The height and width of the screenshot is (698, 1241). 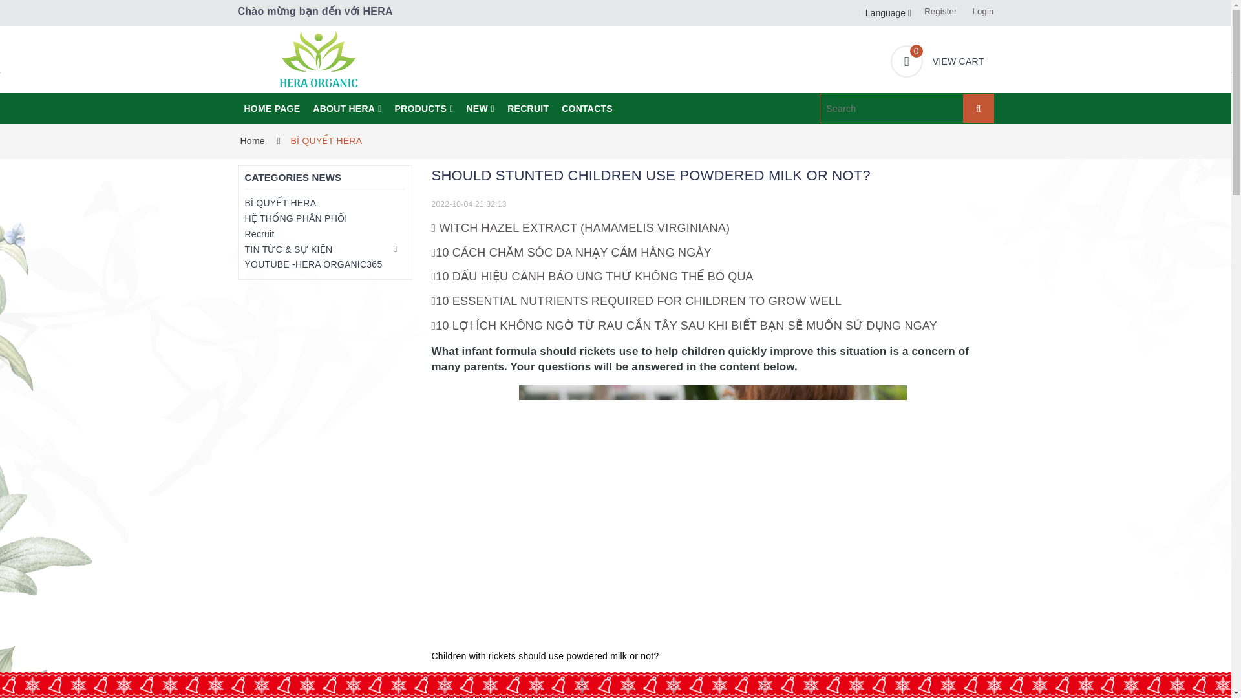 I want to click on HOME PAGE, so click(x=527, y=109).